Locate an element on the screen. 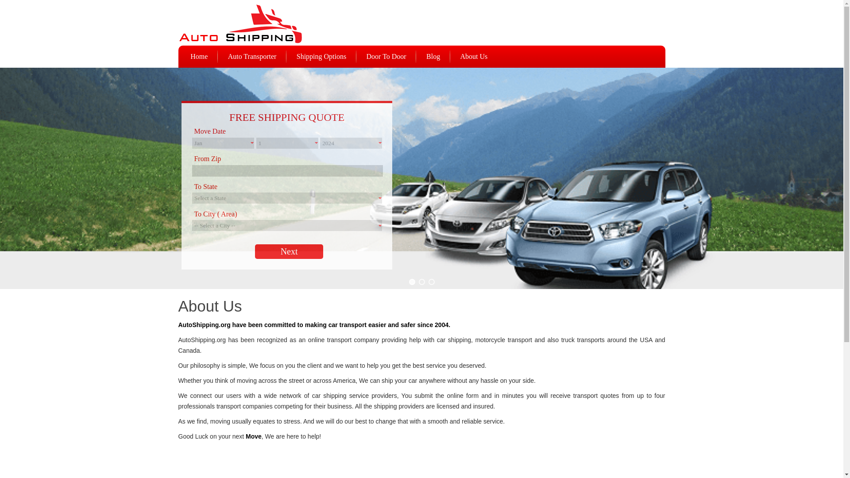  About Us is located at coordinates (474, 56).